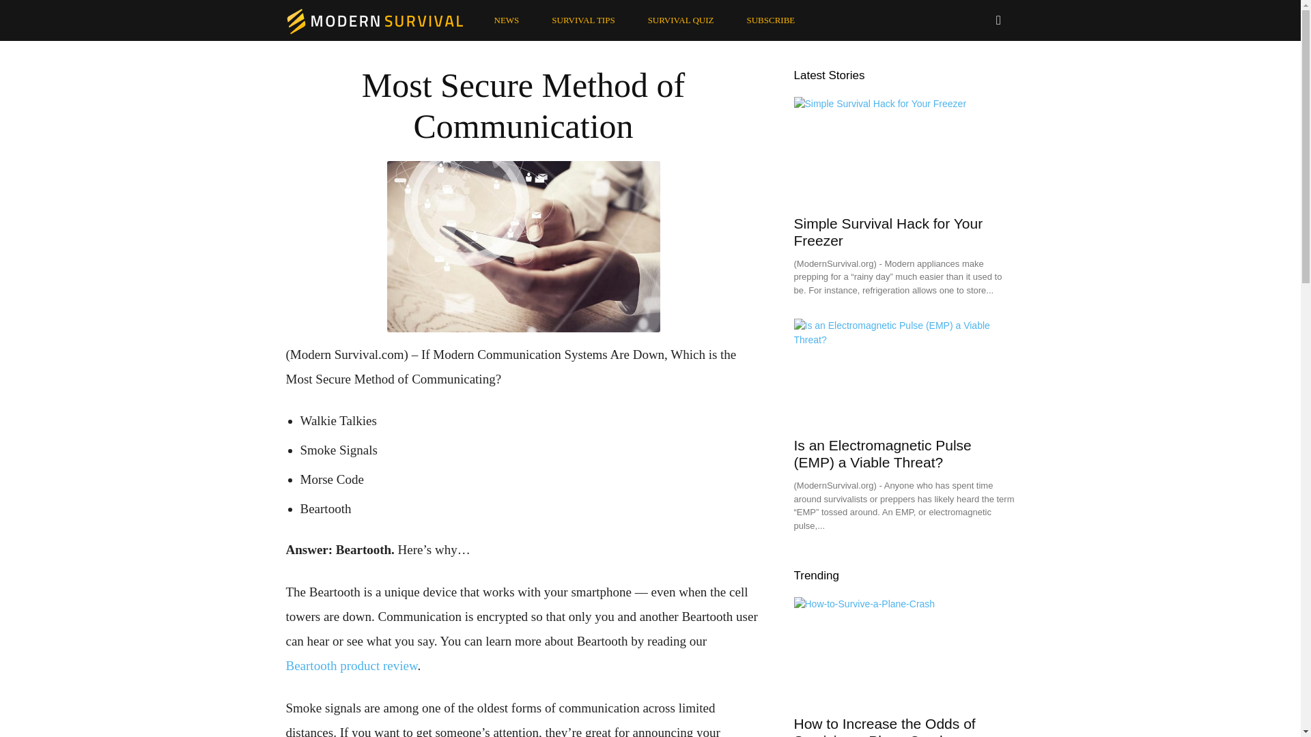  What do you see at coordinates (351, 666) in the screenshot?
I see `Beartooth product review` at bounding box center [351, 666].